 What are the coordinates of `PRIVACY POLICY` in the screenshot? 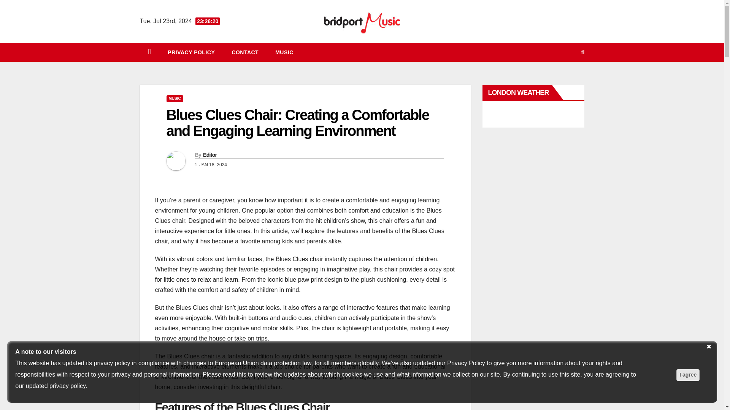 It's located at (191, 52).